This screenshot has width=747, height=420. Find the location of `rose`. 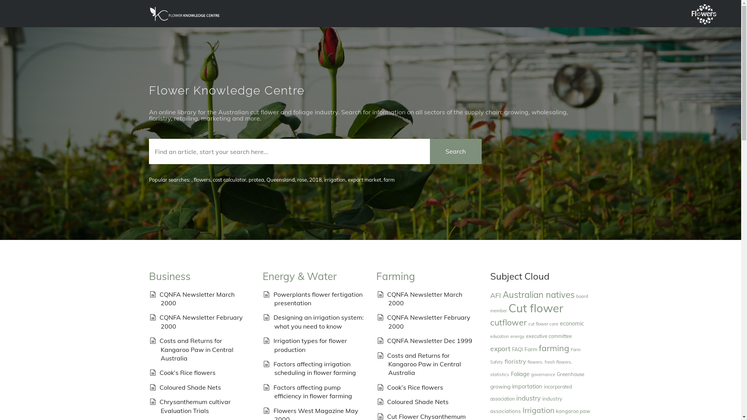

rose is located at coordinates (302, 180).